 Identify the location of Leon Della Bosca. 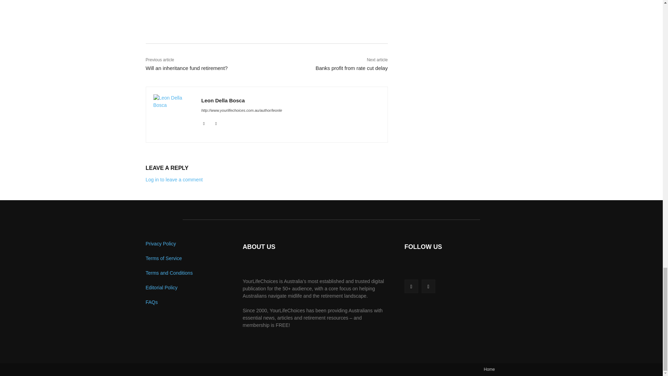
(173, 115).